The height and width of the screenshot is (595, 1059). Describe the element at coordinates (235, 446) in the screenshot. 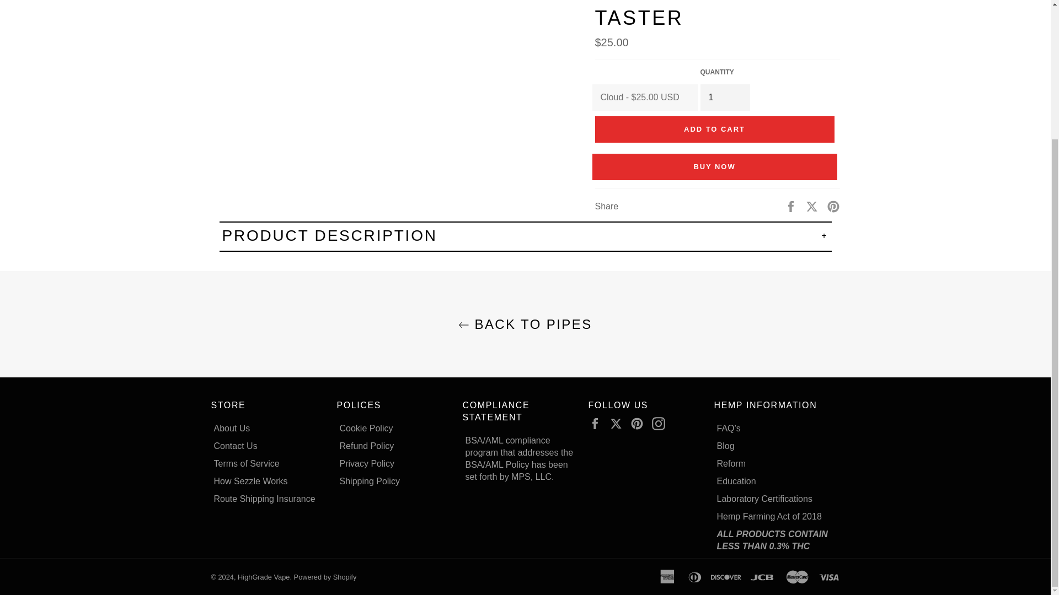

I see `Contact Us` at that location.